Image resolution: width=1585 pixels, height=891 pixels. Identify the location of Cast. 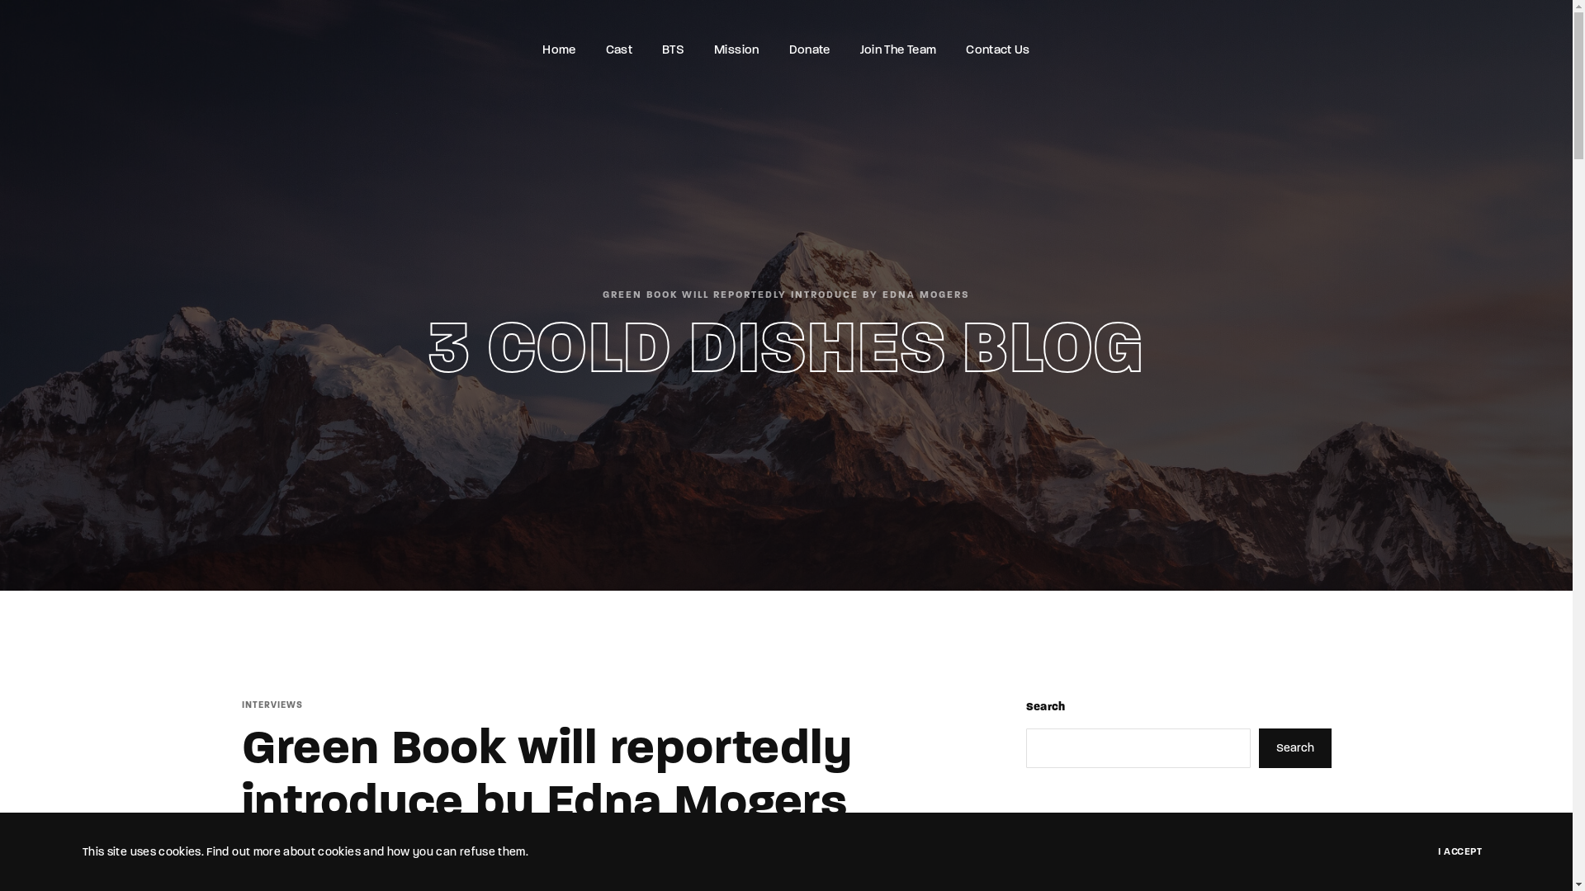
(619, 49).